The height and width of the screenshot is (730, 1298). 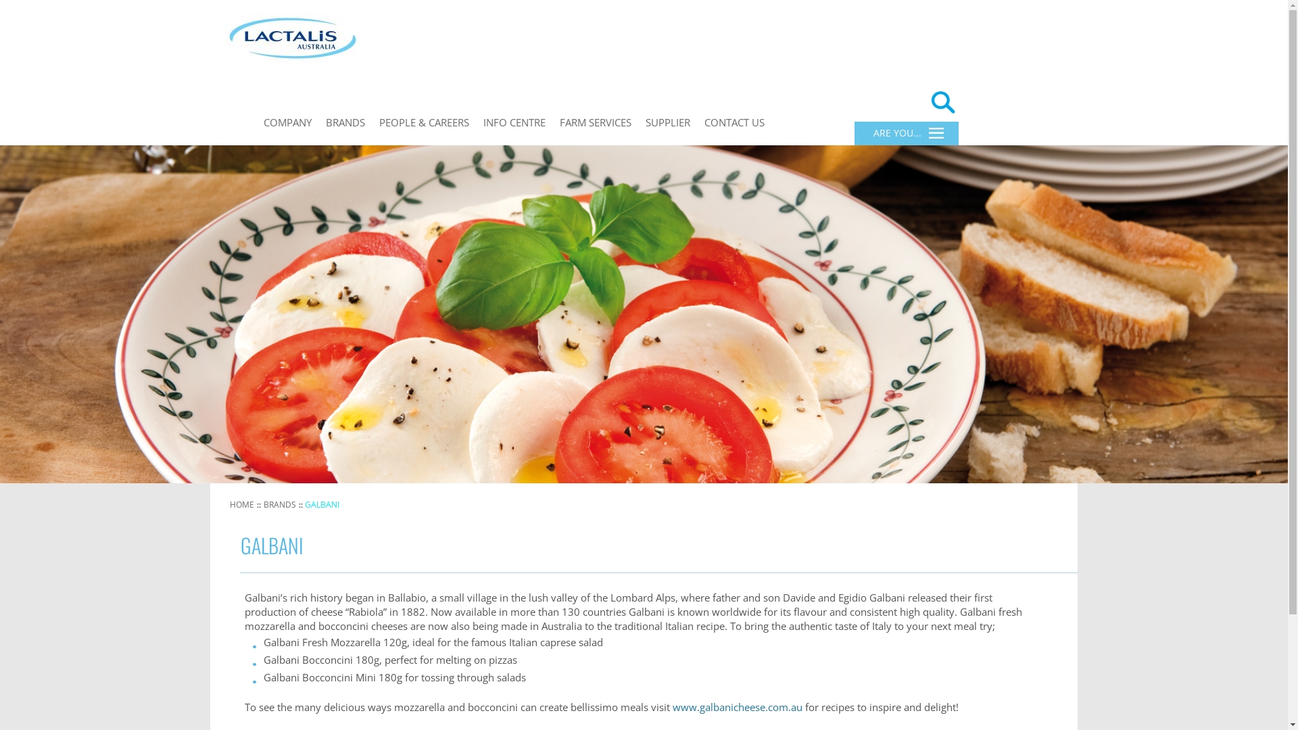 I want to click on PEOPLE & CAREERS, so click(x=425, y=123).